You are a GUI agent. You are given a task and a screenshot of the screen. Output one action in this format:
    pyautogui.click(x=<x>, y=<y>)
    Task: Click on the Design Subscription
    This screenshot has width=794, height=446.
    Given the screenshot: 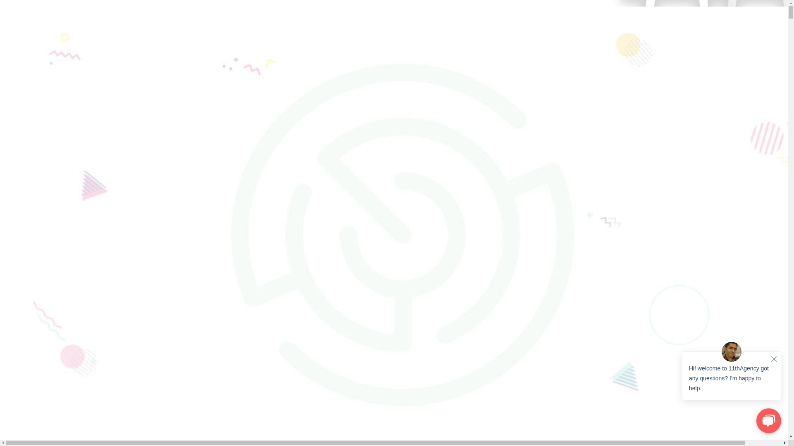 What is the action you would take?
    pyautogui.click(x=47, y=164)
    